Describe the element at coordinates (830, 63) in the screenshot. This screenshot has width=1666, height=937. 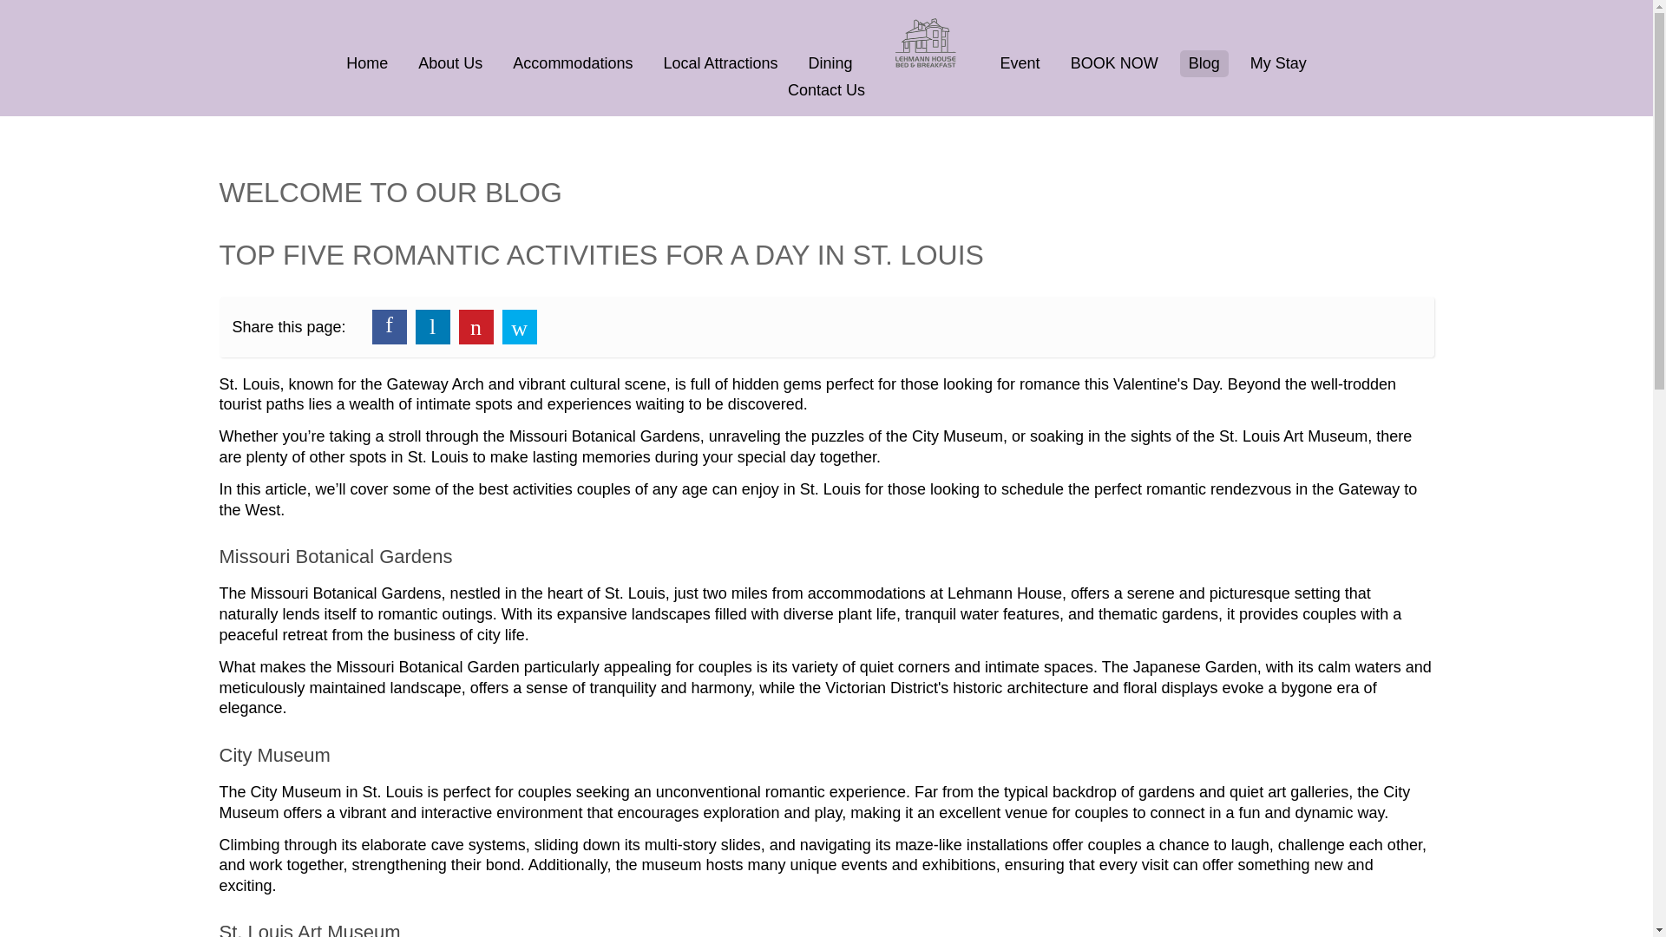
I see `Dining` at that location.